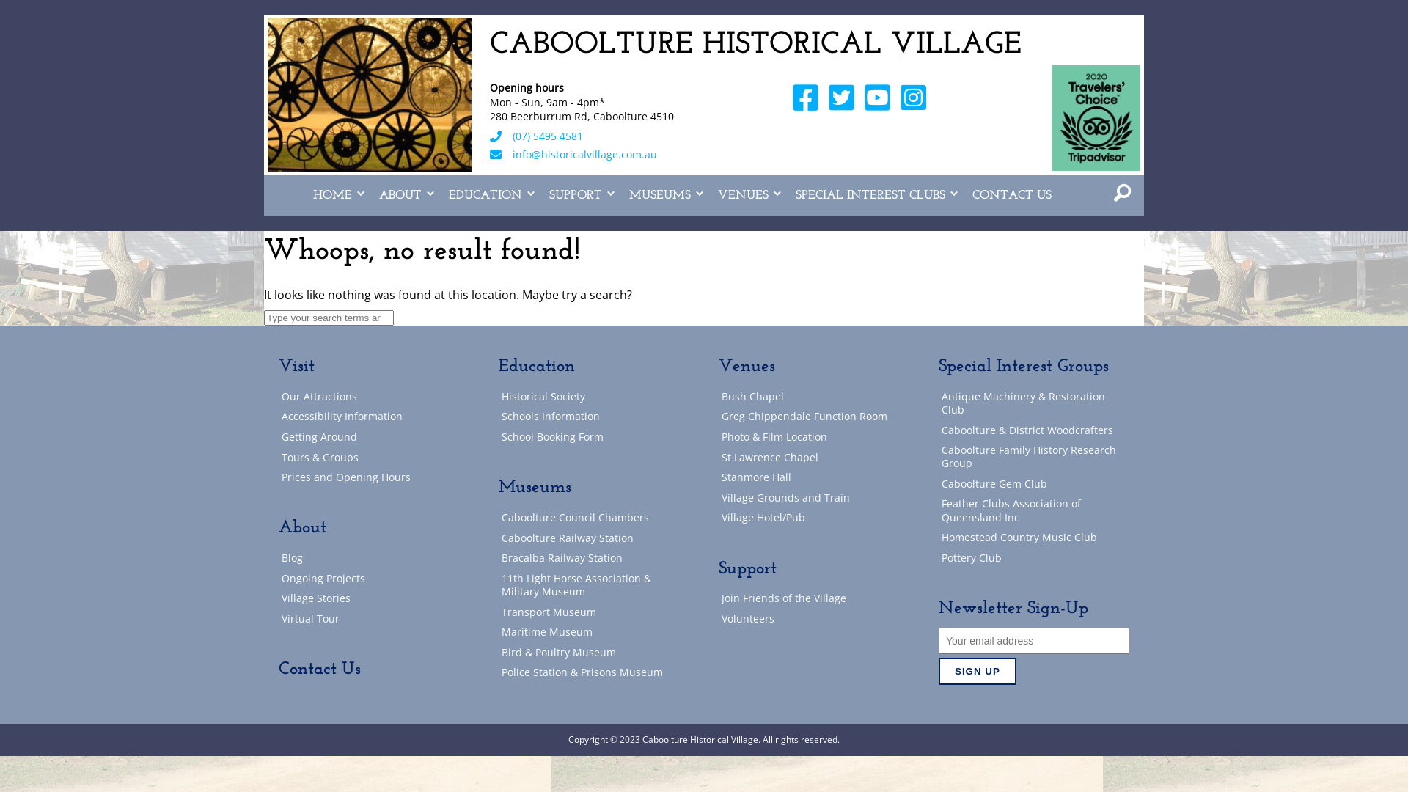 Image resolution: width=1408 pixels, height=792 pixels. I want to click on Visit, so click(296, 367).